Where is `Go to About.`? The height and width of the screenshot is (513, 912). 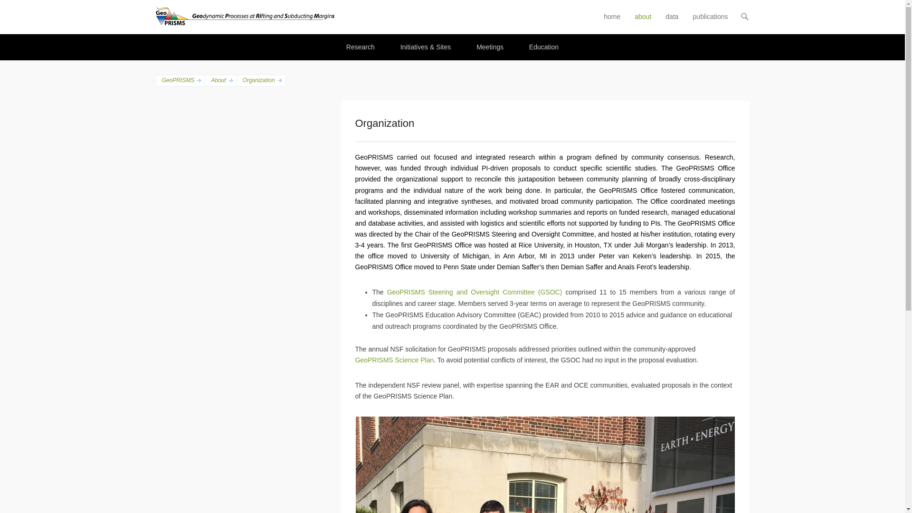
Go to About. is located at coordinates (220, 80).